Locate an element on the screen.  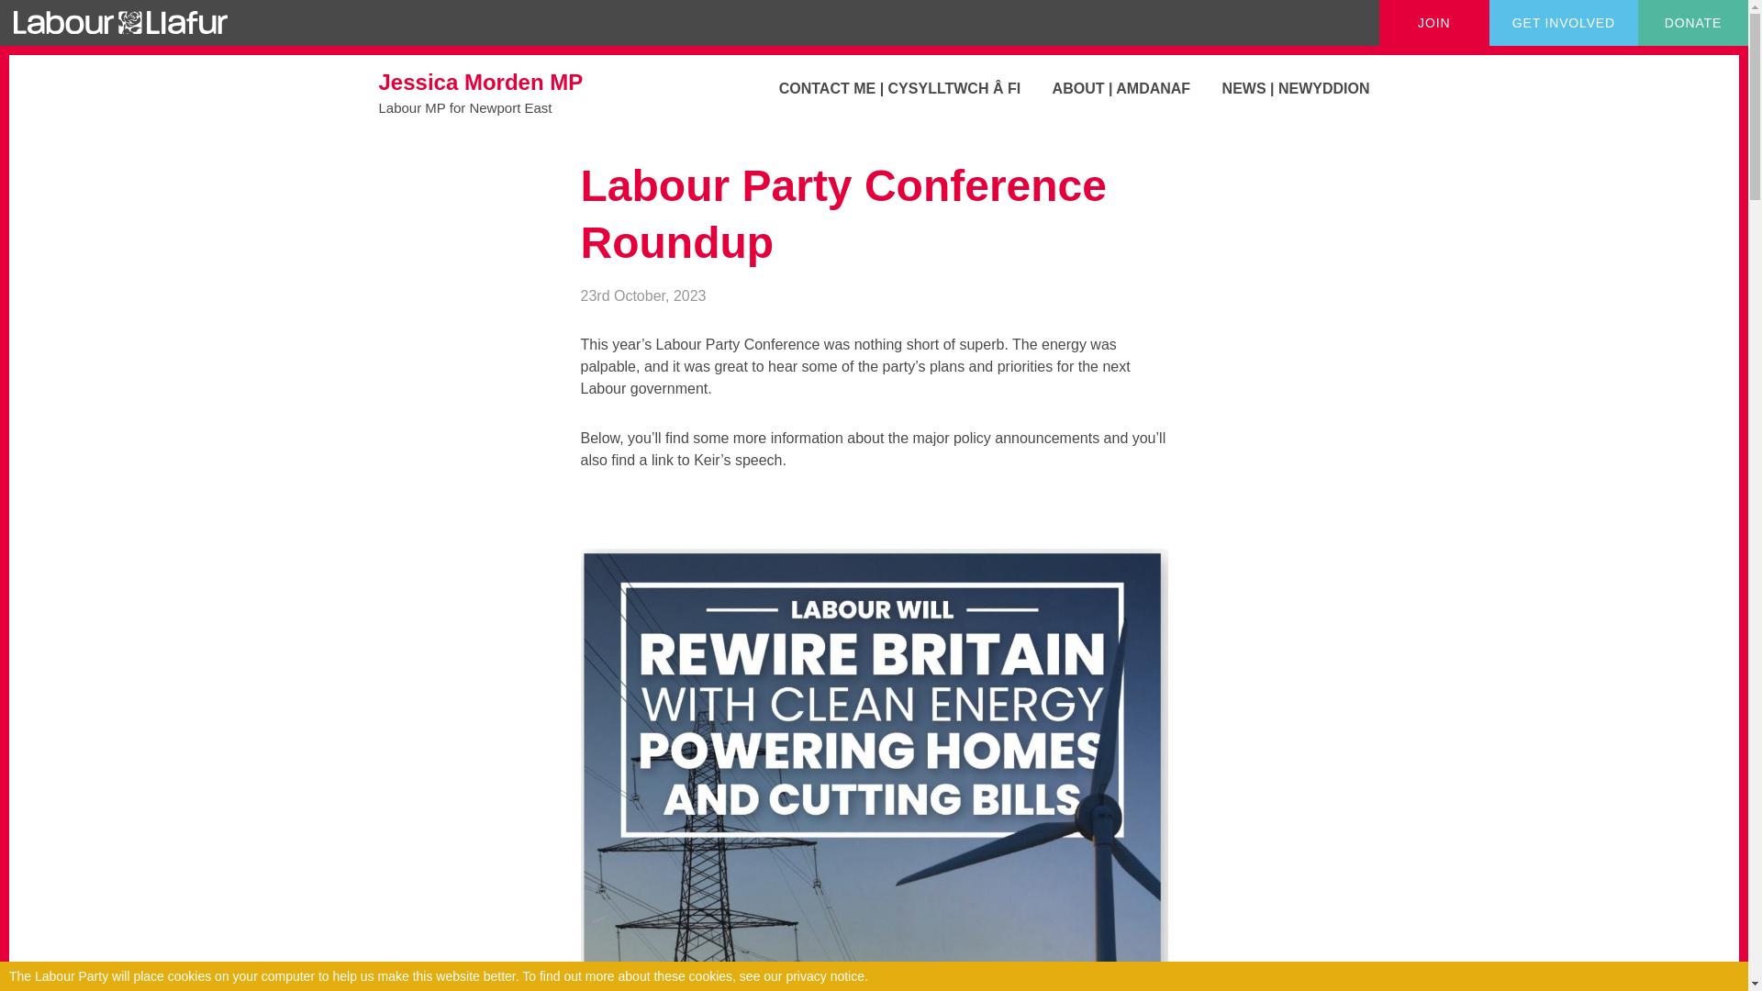
GET INVOLVED is located at coordinates (1564, 22).